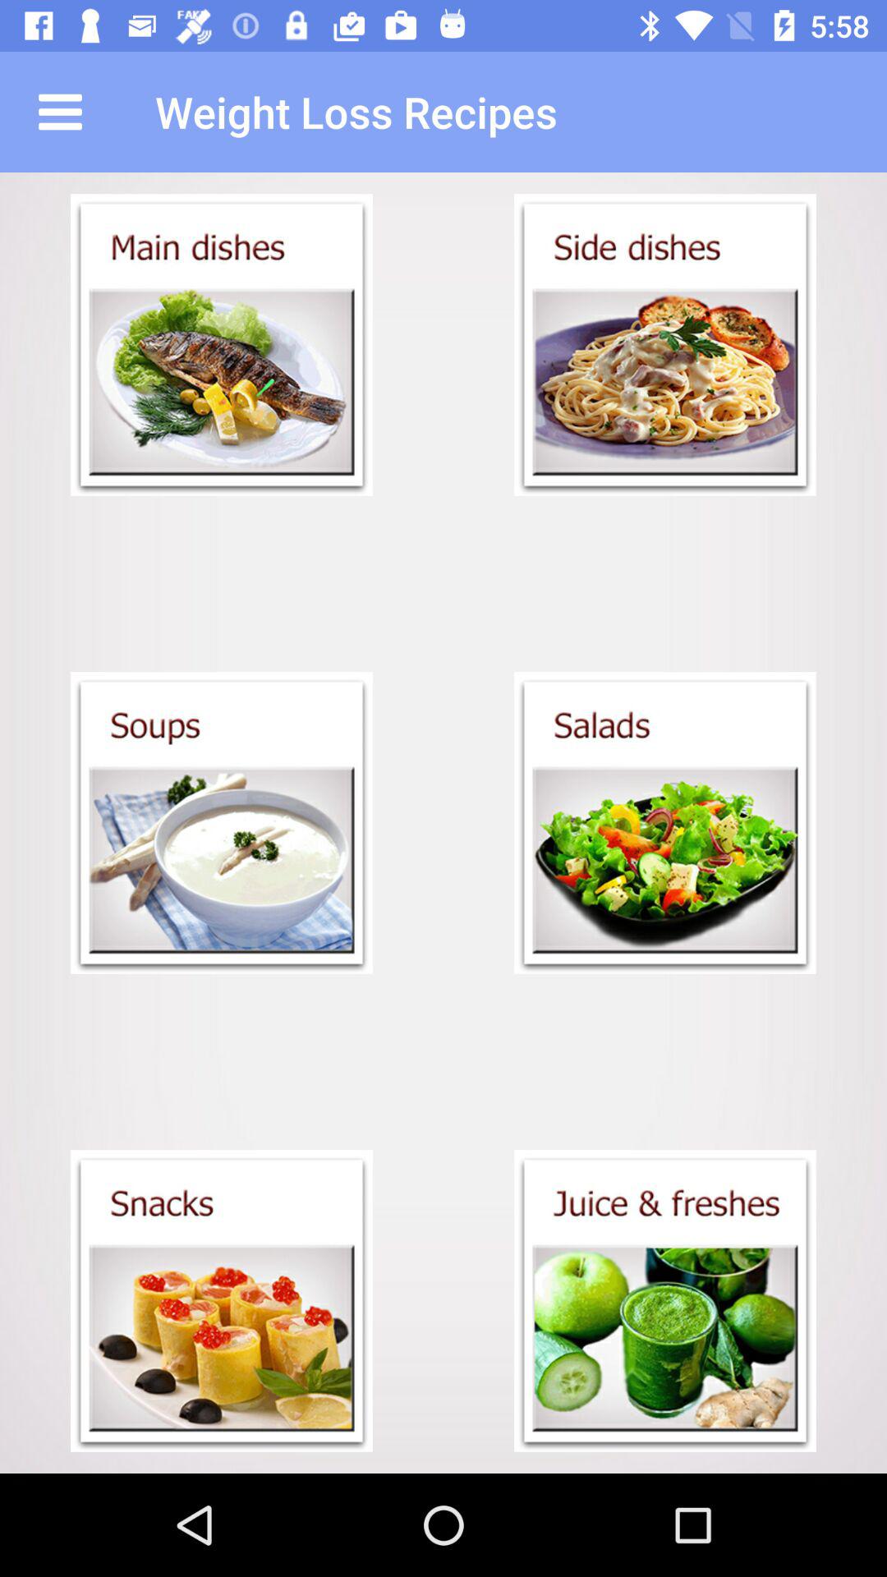 The image size is (887, 1577). What do you see at coordinates (665, 345) in the screenshot?
I see `open item below weight loss recipes icon` at bounding box center [665, 345].